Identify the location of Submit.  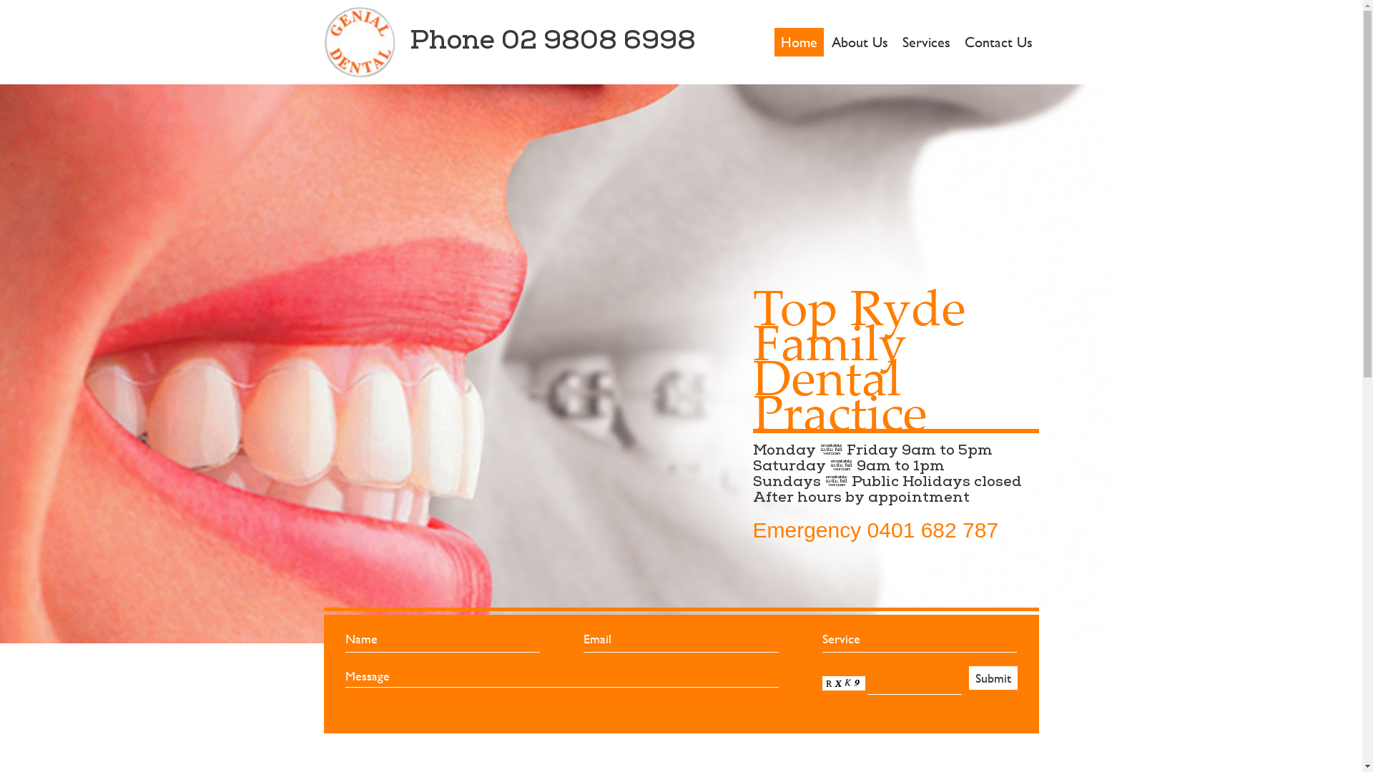
(993, 678).